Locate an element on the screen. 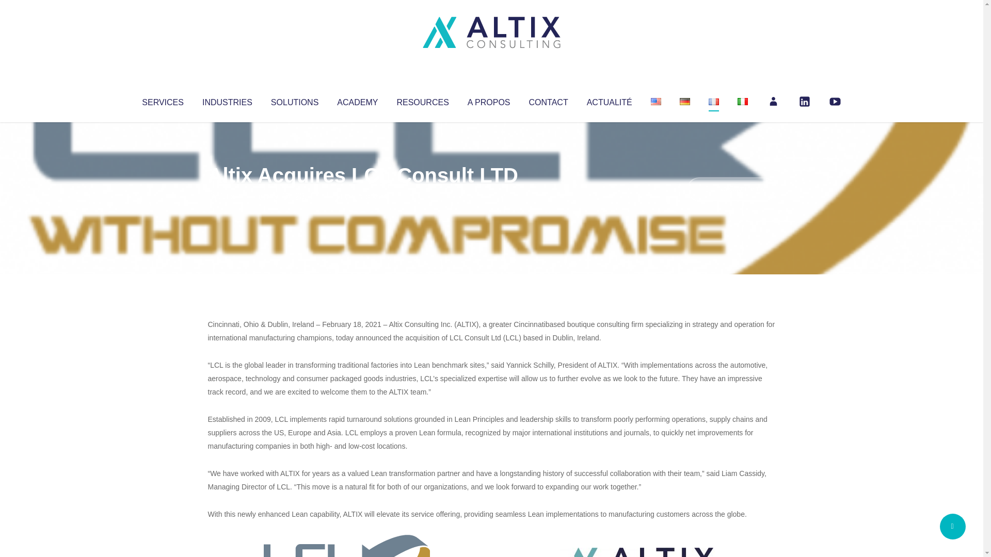 The height and width of the screenshot is (557, 991). Altix is located at coordinates (227, 196).